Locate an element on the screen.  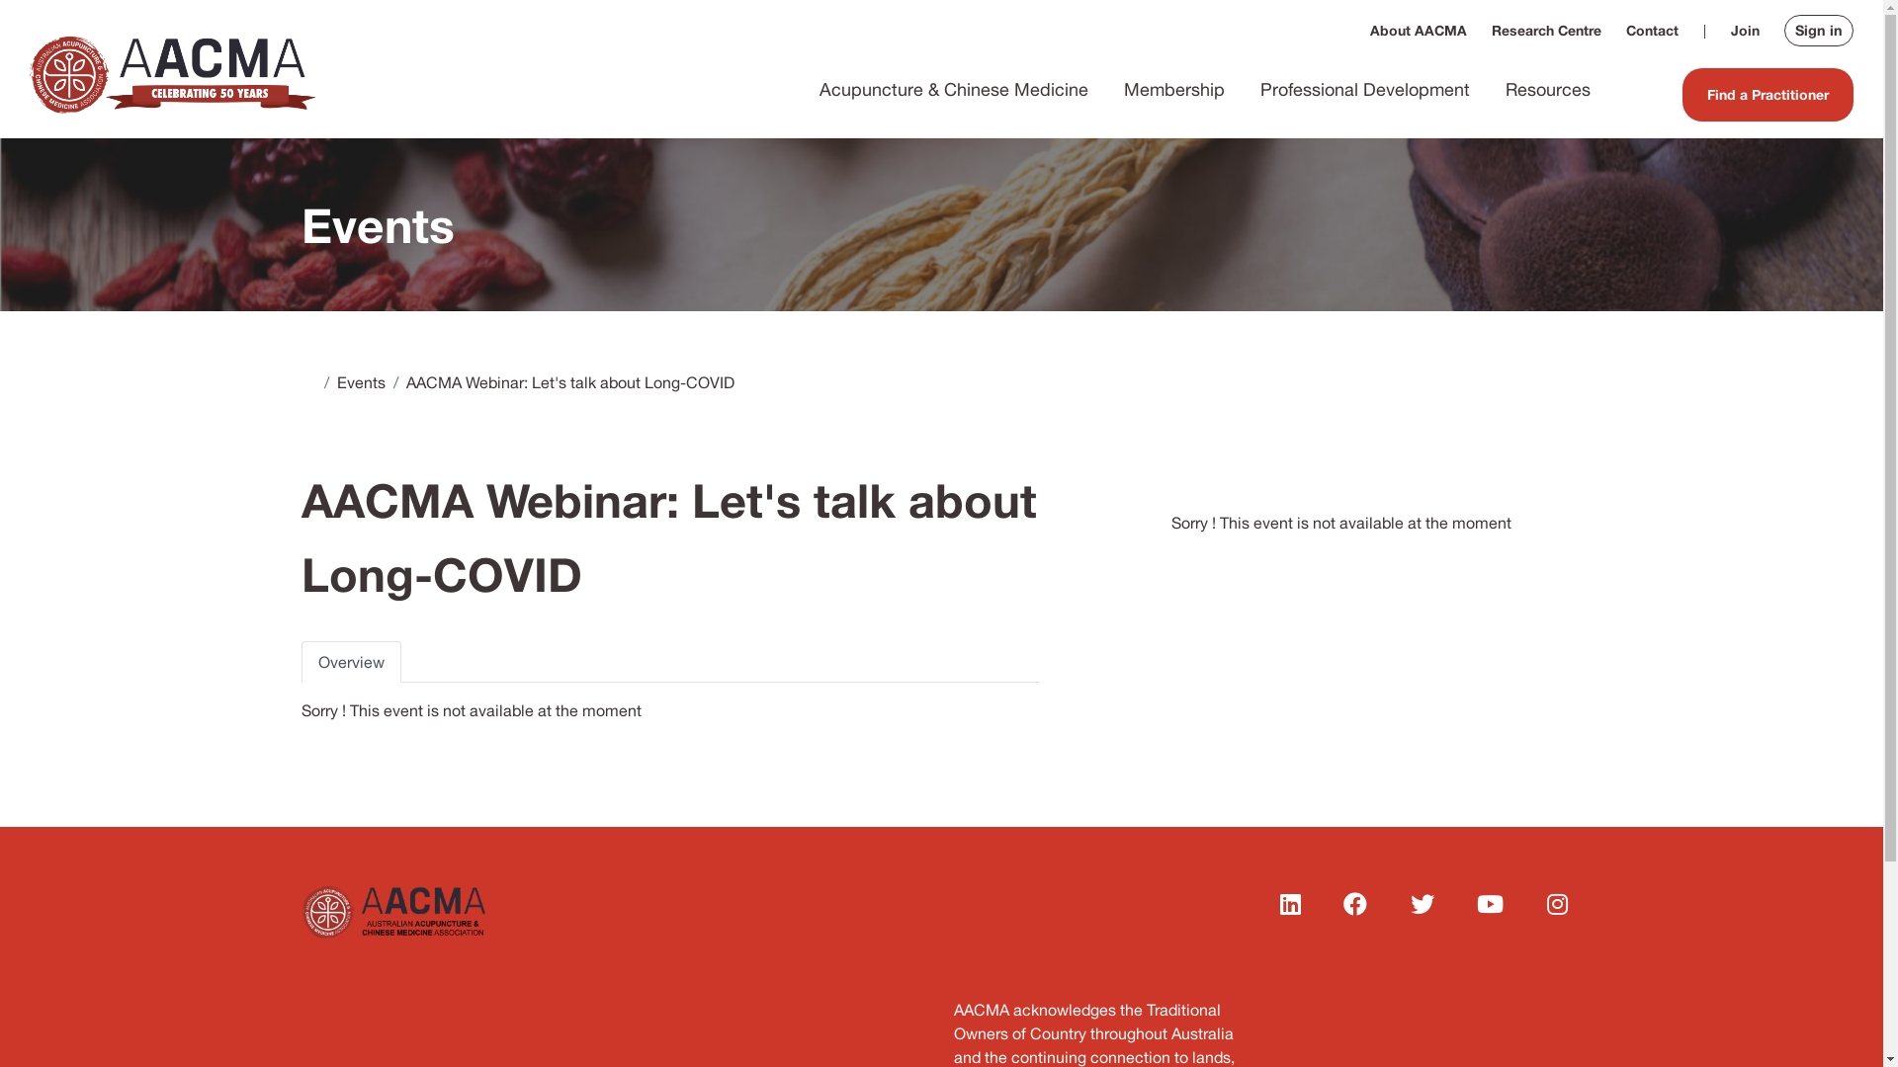
Find a Practitioner is located at coordinates (1768, 95).